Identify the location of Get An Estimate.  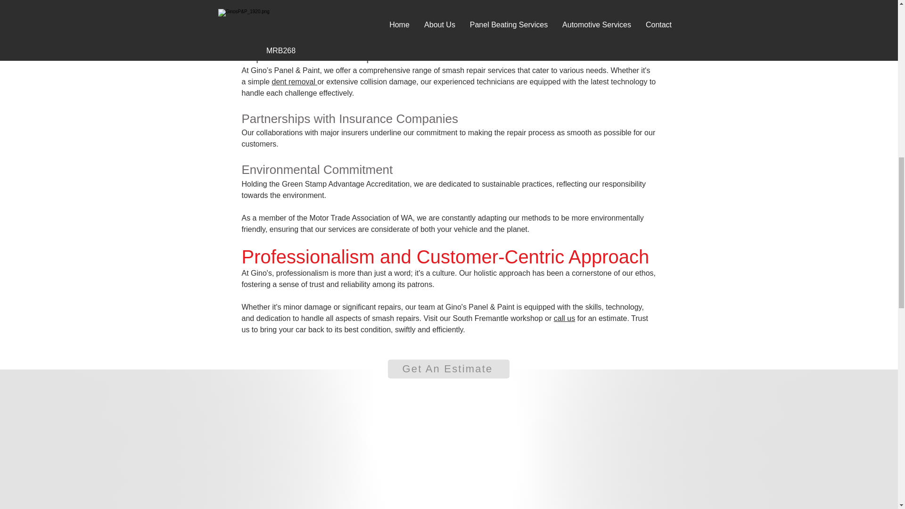
(448, 369).